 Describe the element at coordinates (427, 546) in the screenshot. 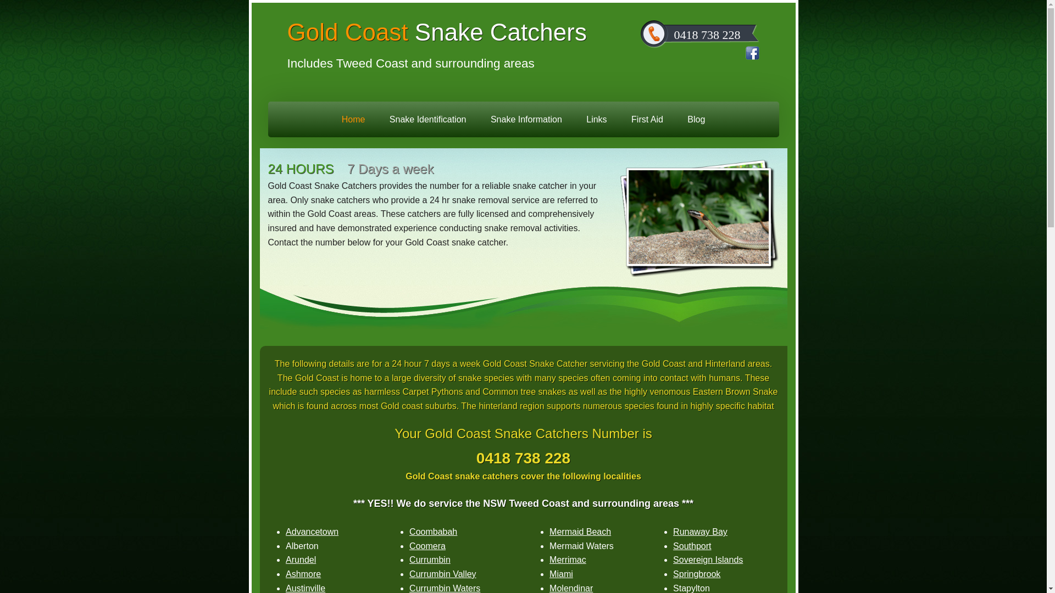

I see `Coomera` at that location.